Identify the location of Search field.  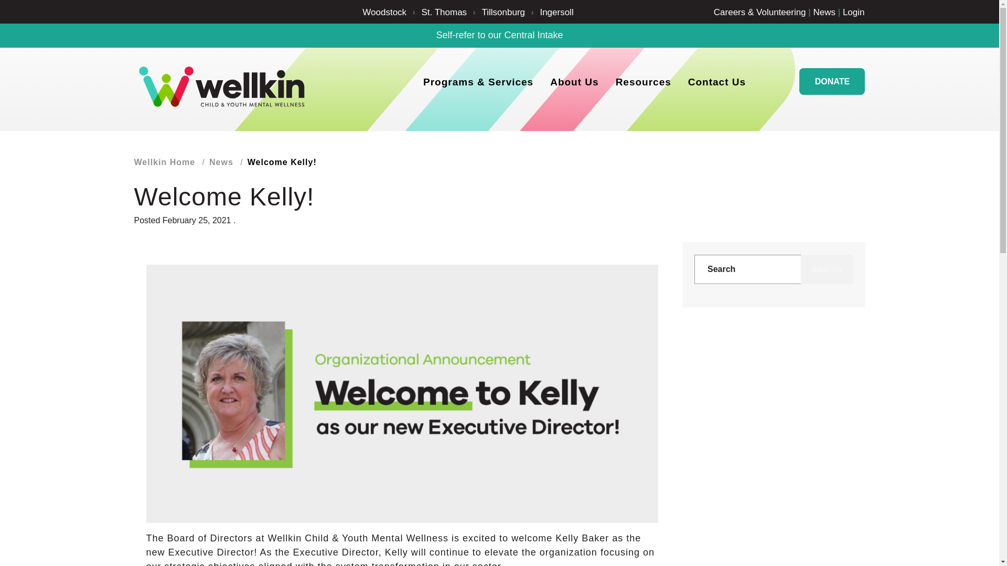
(747, 269).